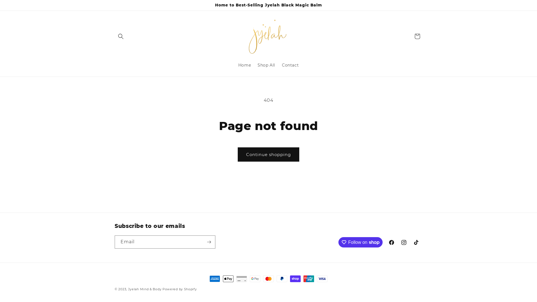 The width and height of the screenshot is (537, 302). I want to click on TikTok, so click(416, 242).